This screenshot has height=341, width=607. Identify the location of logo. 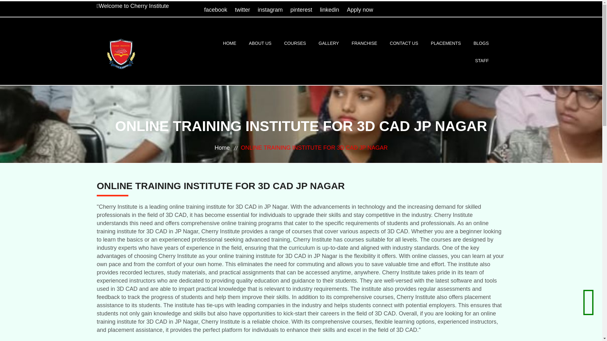
(120, 51).